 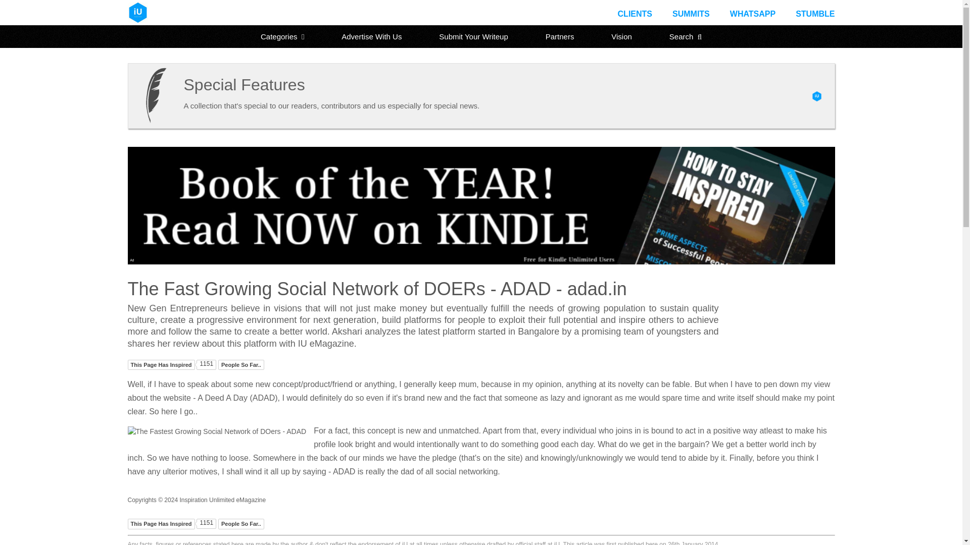 What do you see at coordinates (691, 14) in the screenshot?
I see `SUMMITS` at bounding box center [691, 14].